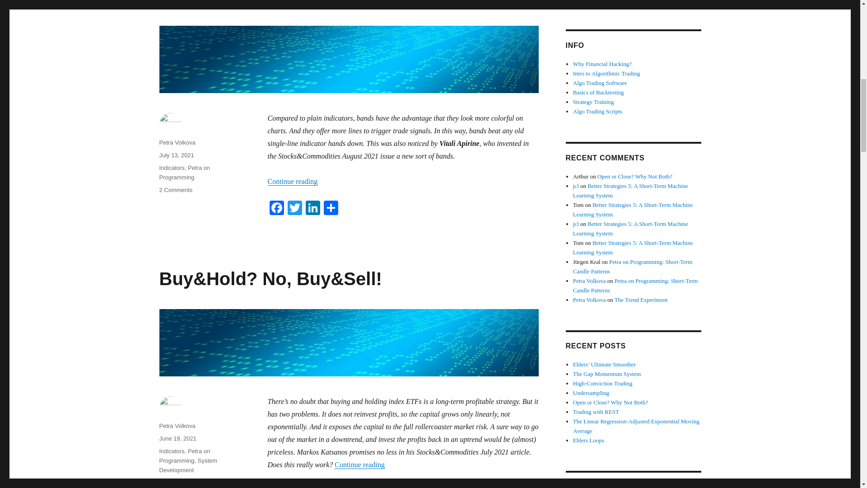  Describe the element at coordinates (276, 486) in the screenshot. I see `Facebook` at that location.